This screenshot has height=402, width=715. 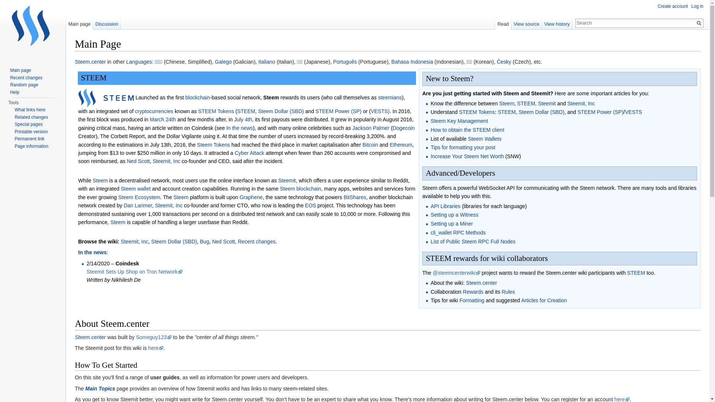 I want to click on Permanent link, so click(x=29, y=139).